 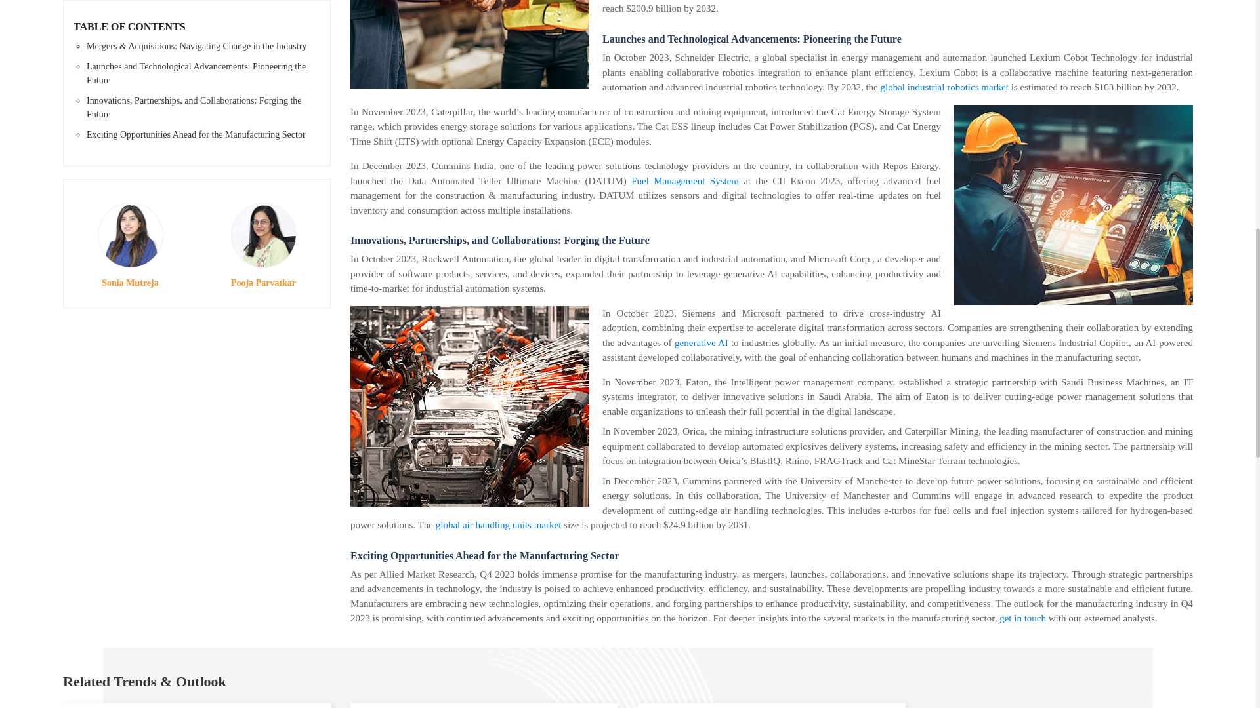 I want to click on Robotics and Automation, so click(x=470, y=406).